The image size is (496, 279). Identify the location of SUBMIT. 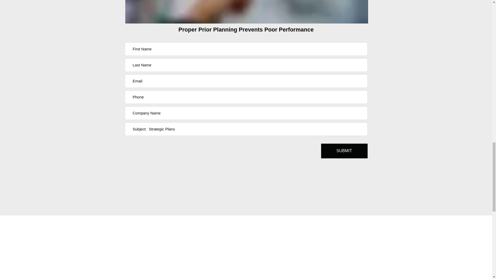
(344, 151).